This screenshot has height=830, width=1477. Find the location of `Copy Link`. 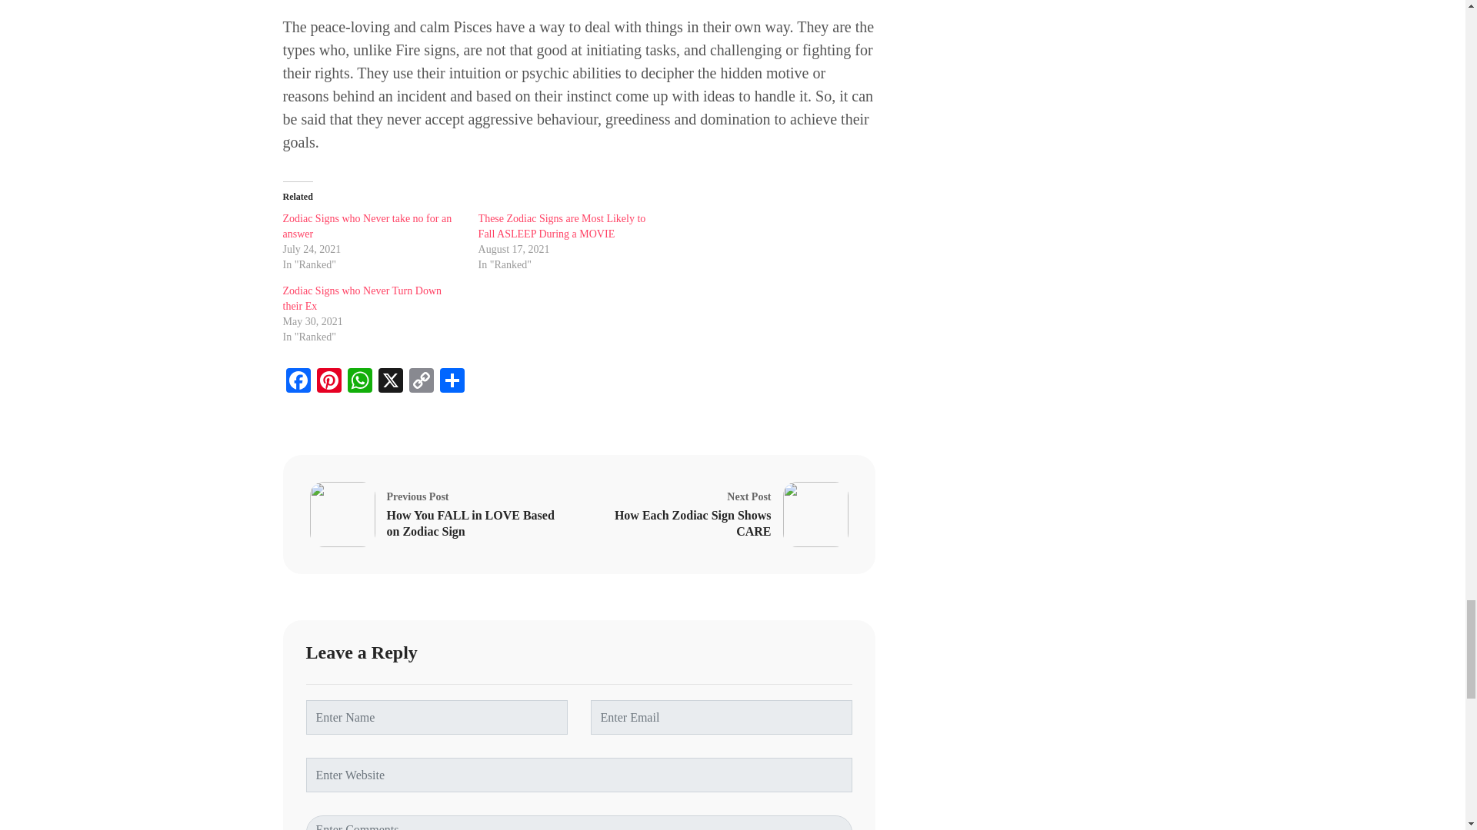

Copy Link is located at coordinates (422, 383).